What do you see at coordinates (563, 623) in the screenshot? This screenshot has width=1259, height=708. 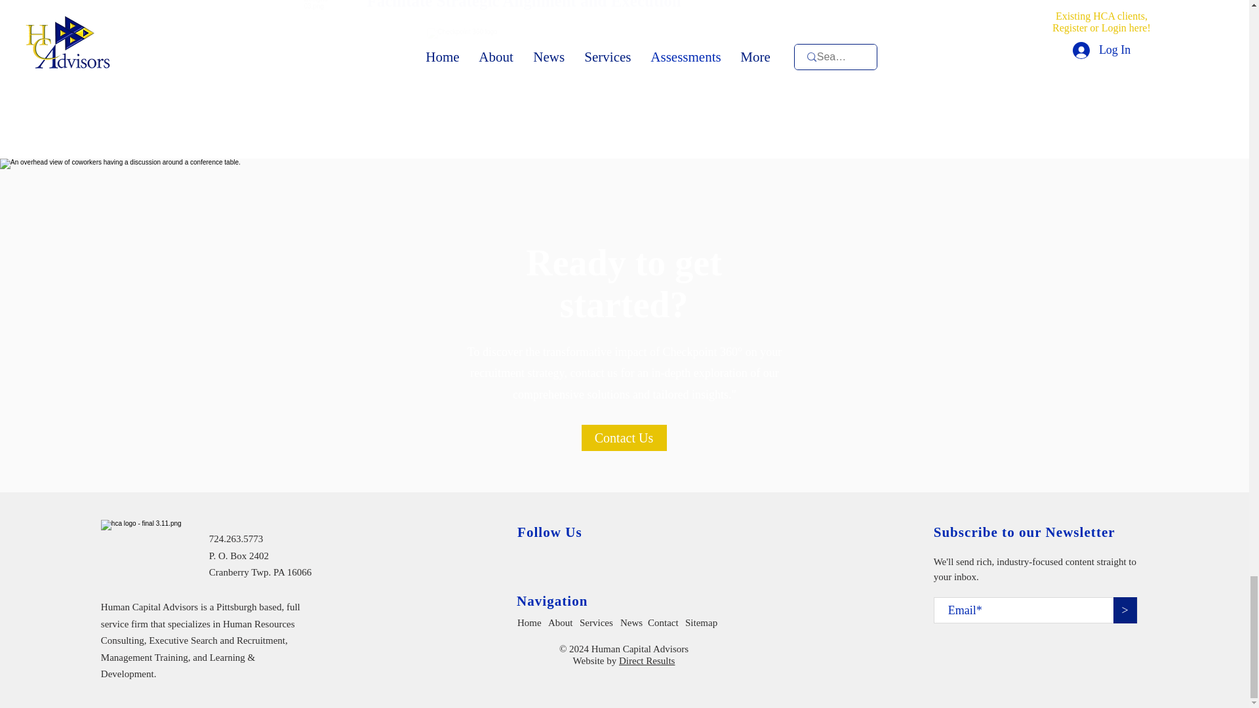 I see `About` at bounding box center [563, 623].